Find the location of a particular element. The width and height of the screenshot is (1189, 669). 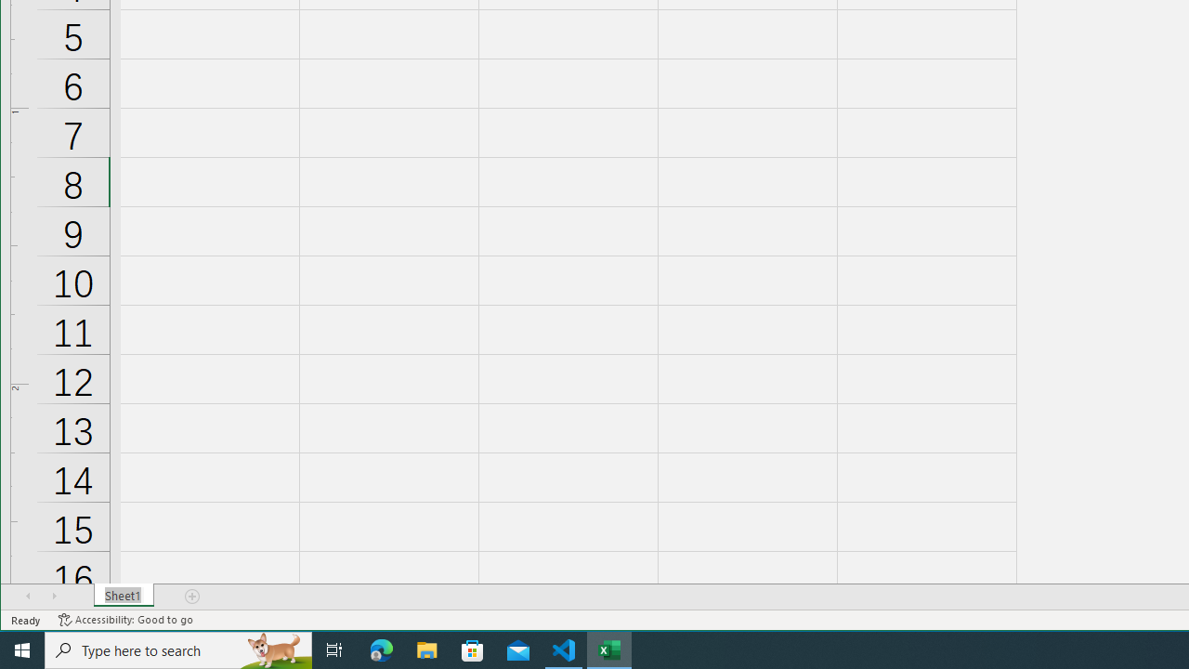

Visual Studio Code - 1 running window is located at coordinates (564, 650).